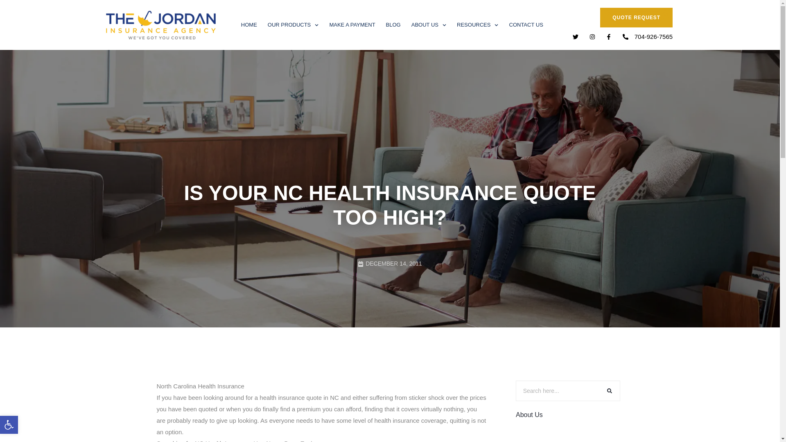 The image size is (786, 442). I want to click on Accessibility Tools, so click(9, 425).